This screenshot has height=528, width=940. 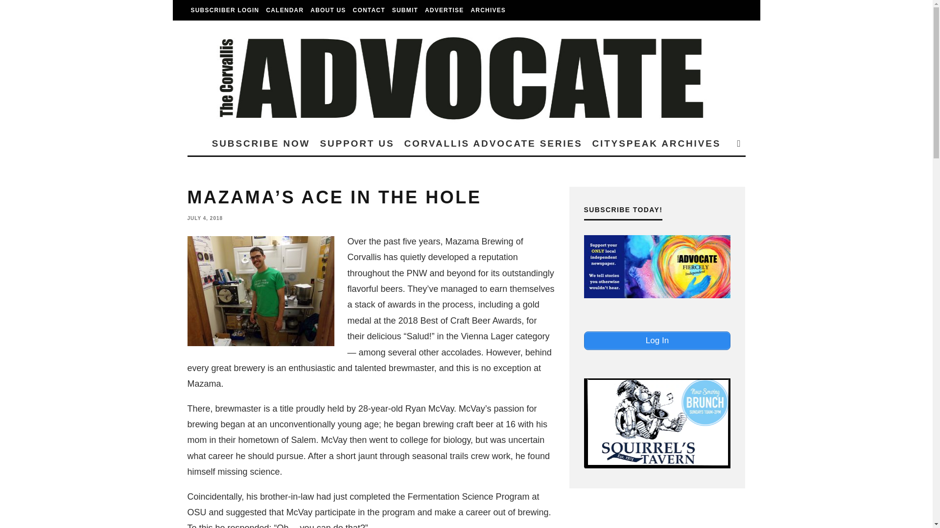 I want to click on CALENDAR, so click(x=284, y=10).